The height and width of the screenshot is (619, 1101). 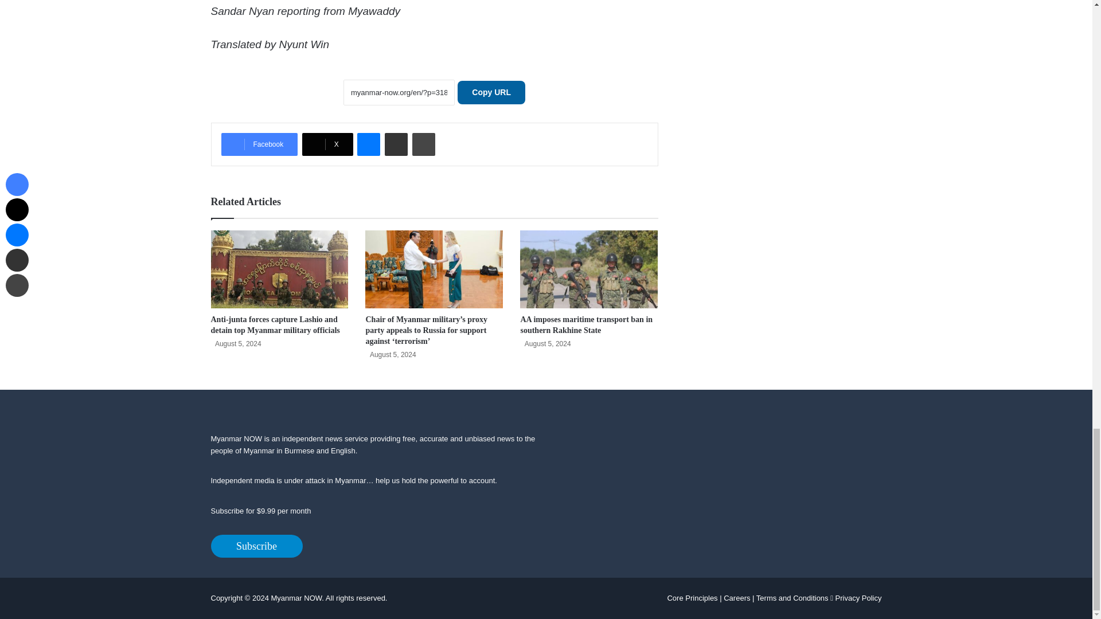 I want to click on Facebook, so click(x=259, y=144).